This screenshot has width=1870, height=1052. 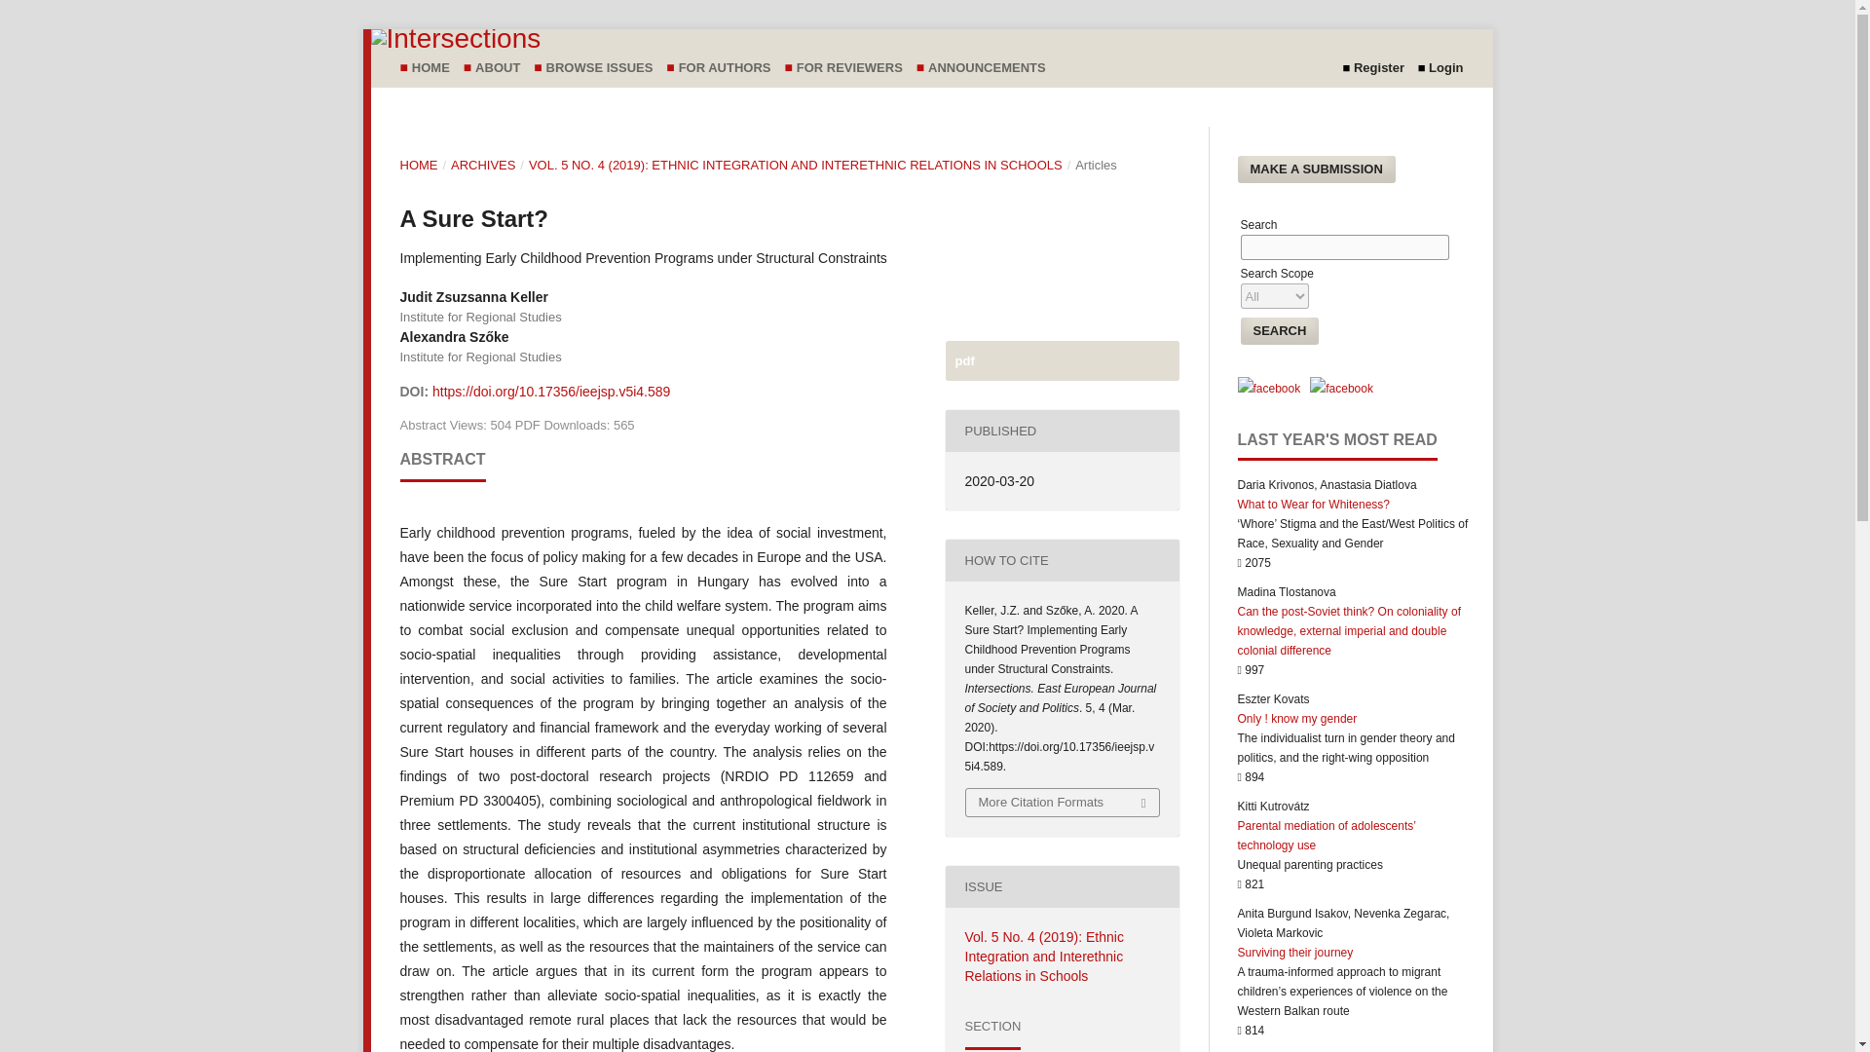 What do you see at coordinates (483, 166) in the screenshot?
I see `ARCHIVES` at bounding box center [483, 166].